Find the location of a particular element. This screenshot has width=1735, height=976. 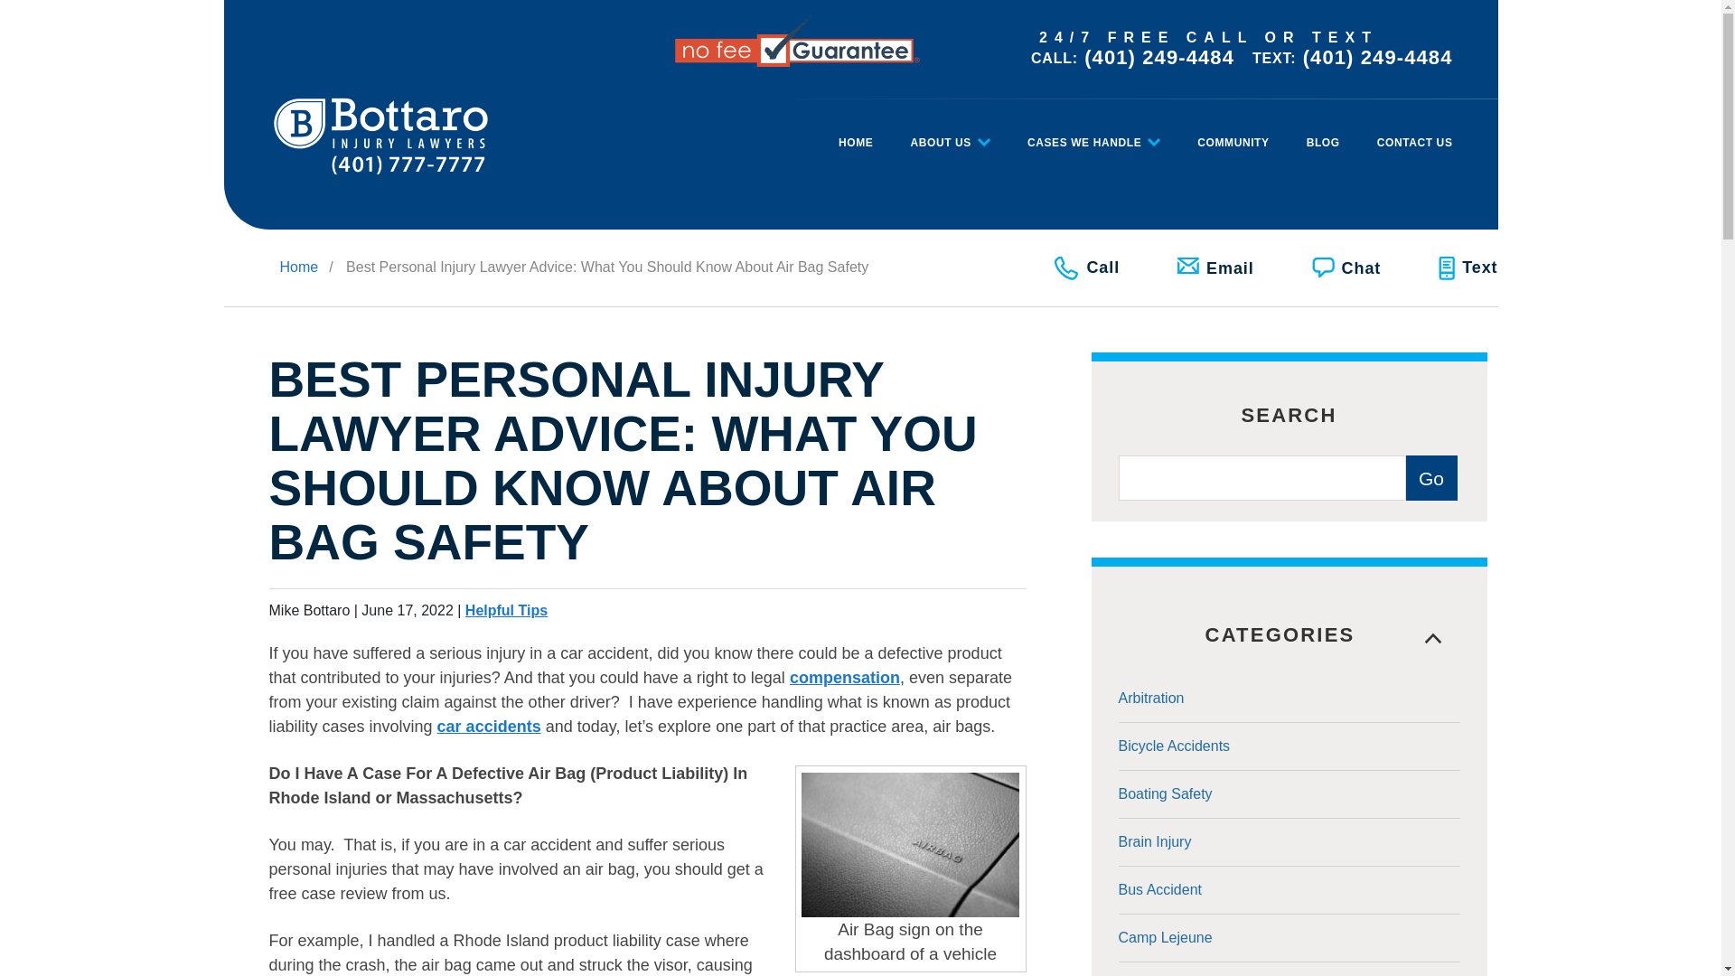

Go is located at coordinates (1431, 478).